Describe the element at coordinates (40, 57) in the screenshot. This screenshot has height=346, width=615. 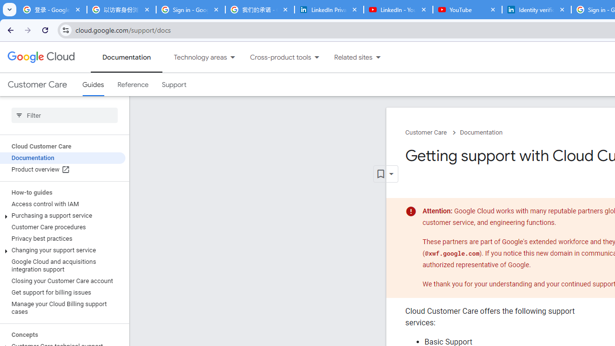
I see `Google Cloud` at that location.